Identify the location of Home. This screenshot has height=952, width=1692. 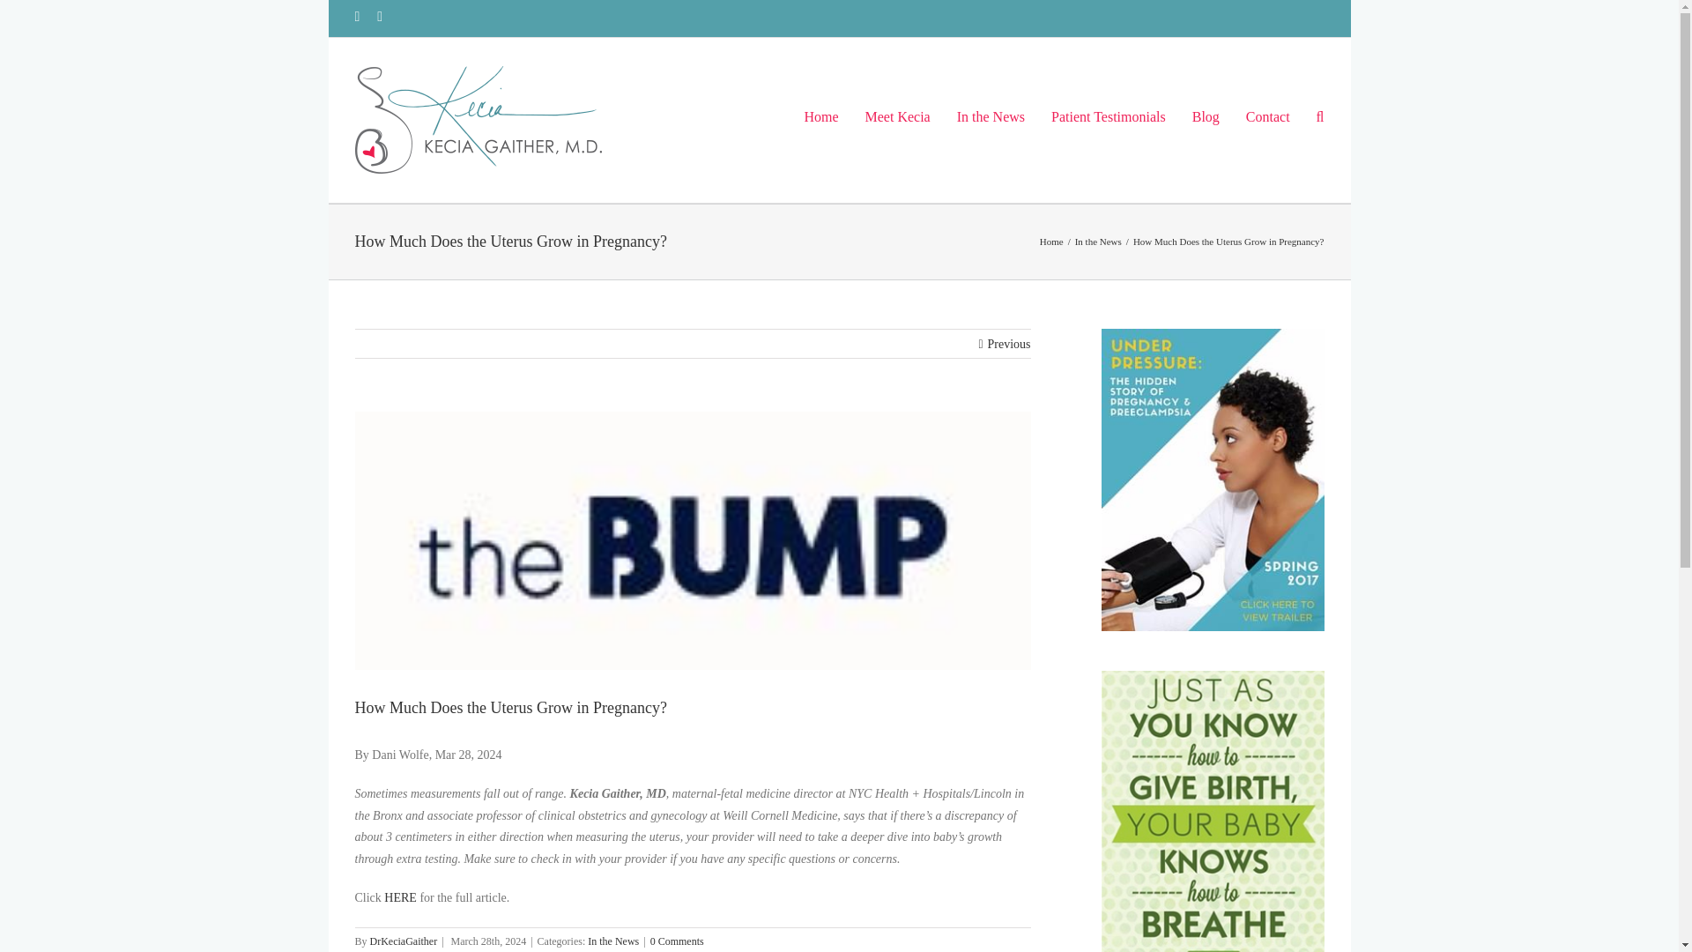
(1052, 241).